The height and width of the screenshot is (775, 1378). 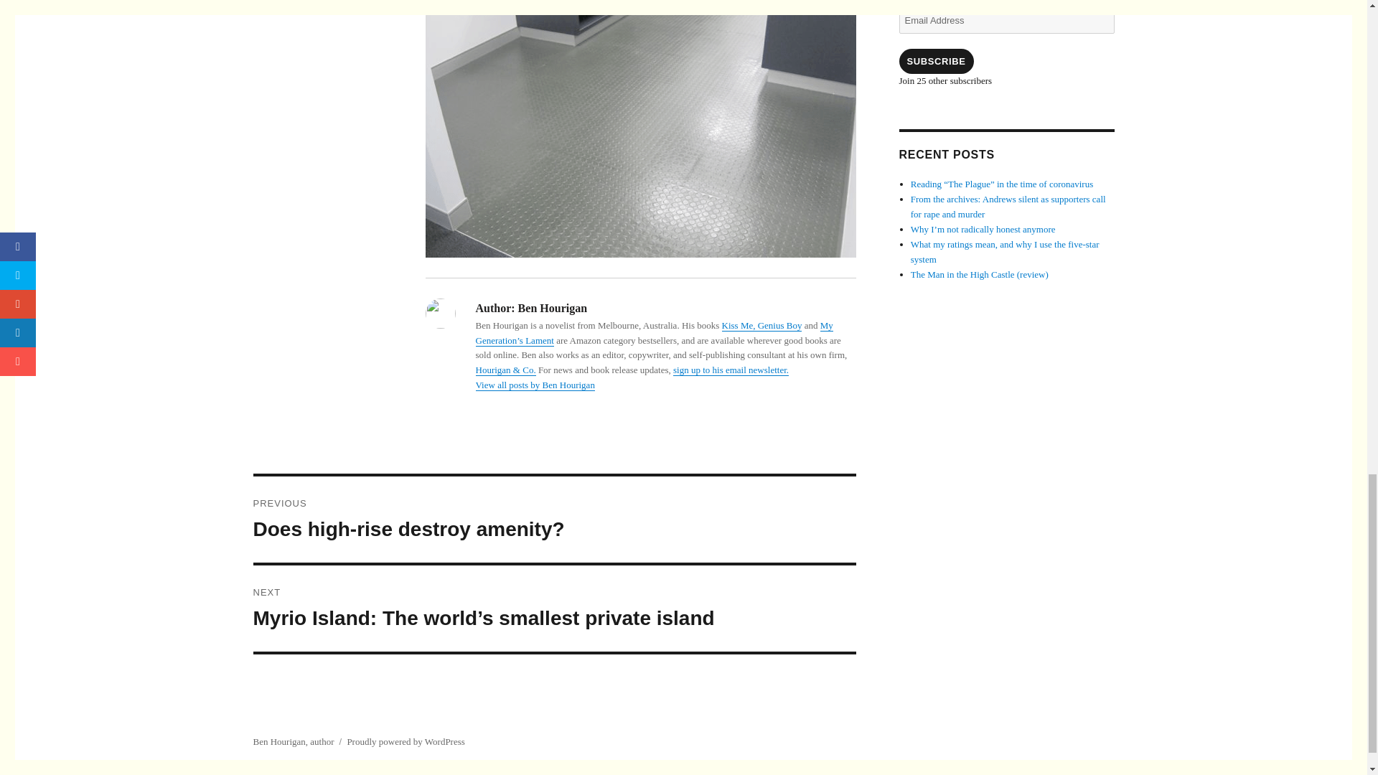 What do you see at coordinates (935, 61) in the screenshot?
I see `SUBSCRIBE` at bounding box center [935, 61].